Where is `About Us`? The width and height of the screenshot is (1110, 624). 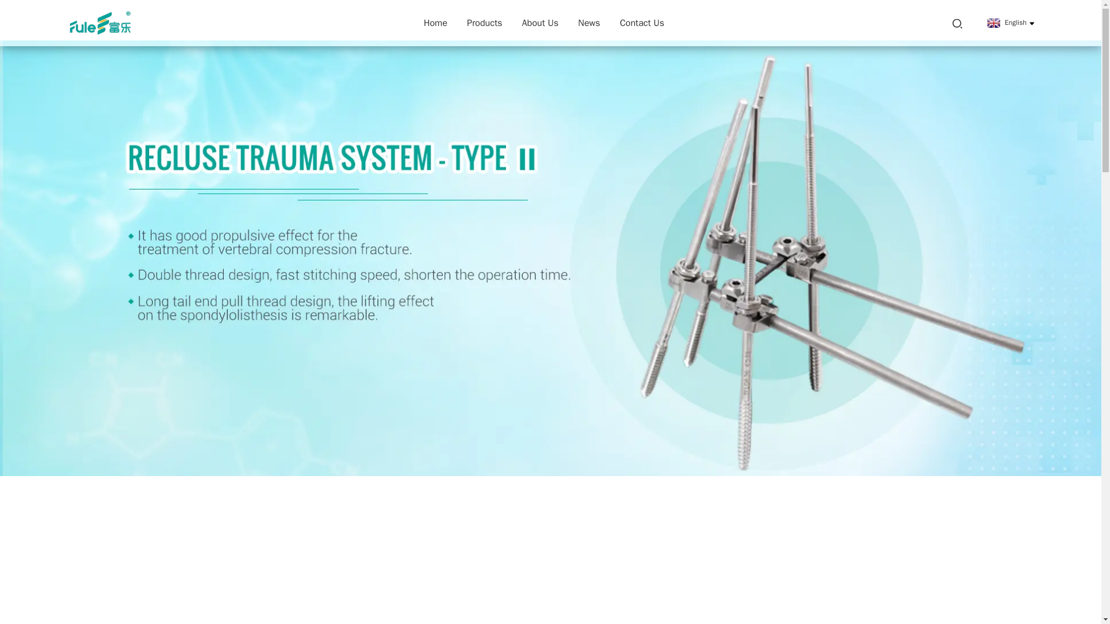
About Us is located at coordinates (540, 23).